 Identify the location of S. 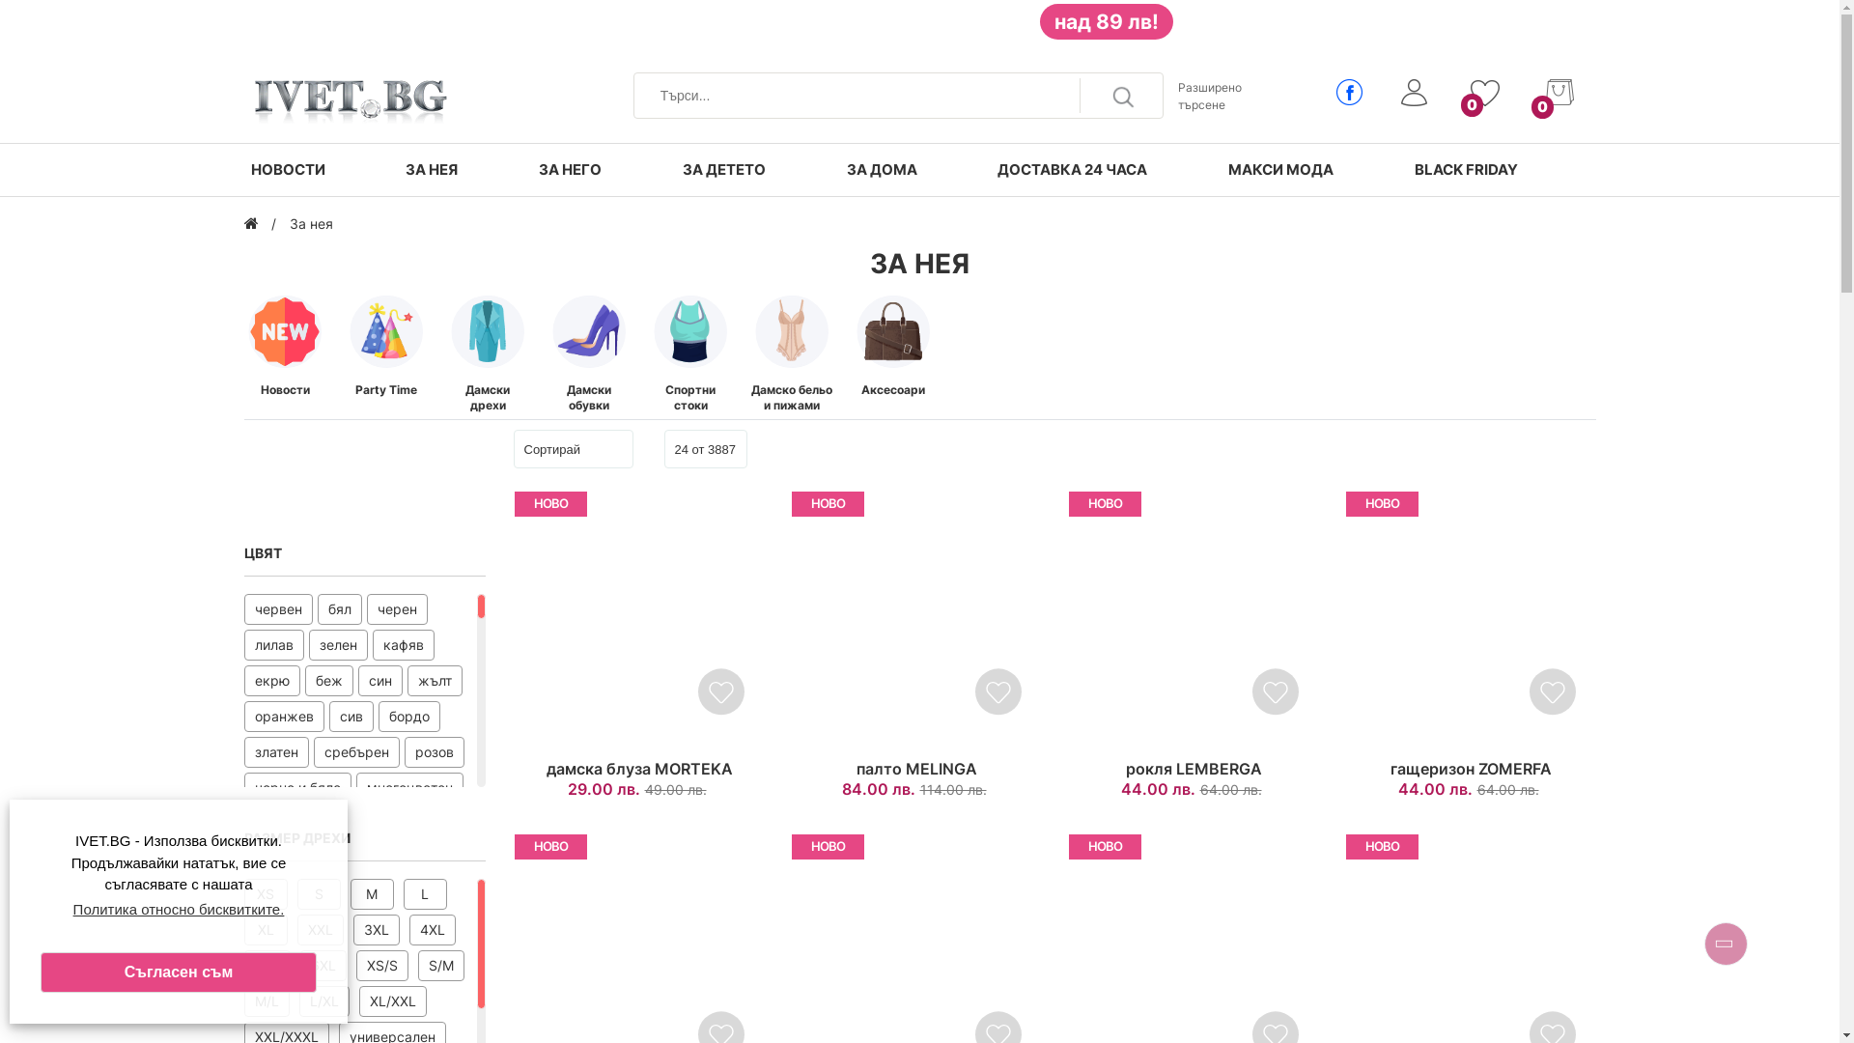
(319, 894).